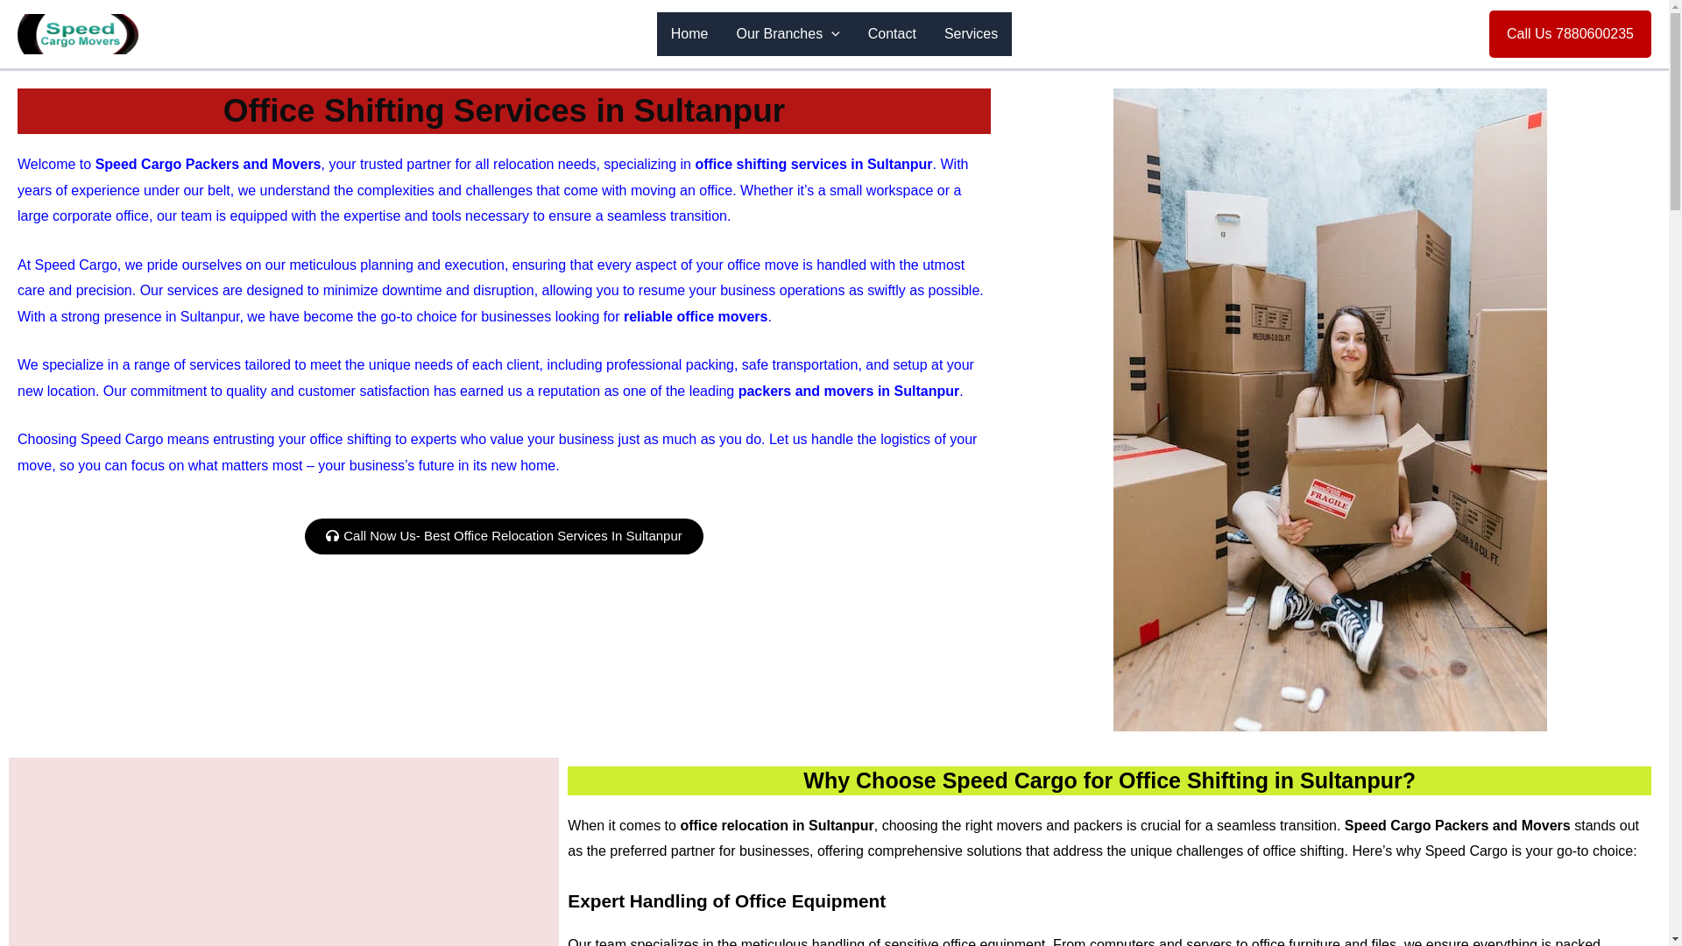 This screenshot has width=1682, height=946. What do you see at coordinates (1570, 33) in the screenshot?
I see `Call Us 7880600235` at bounding box center [1570, 33].